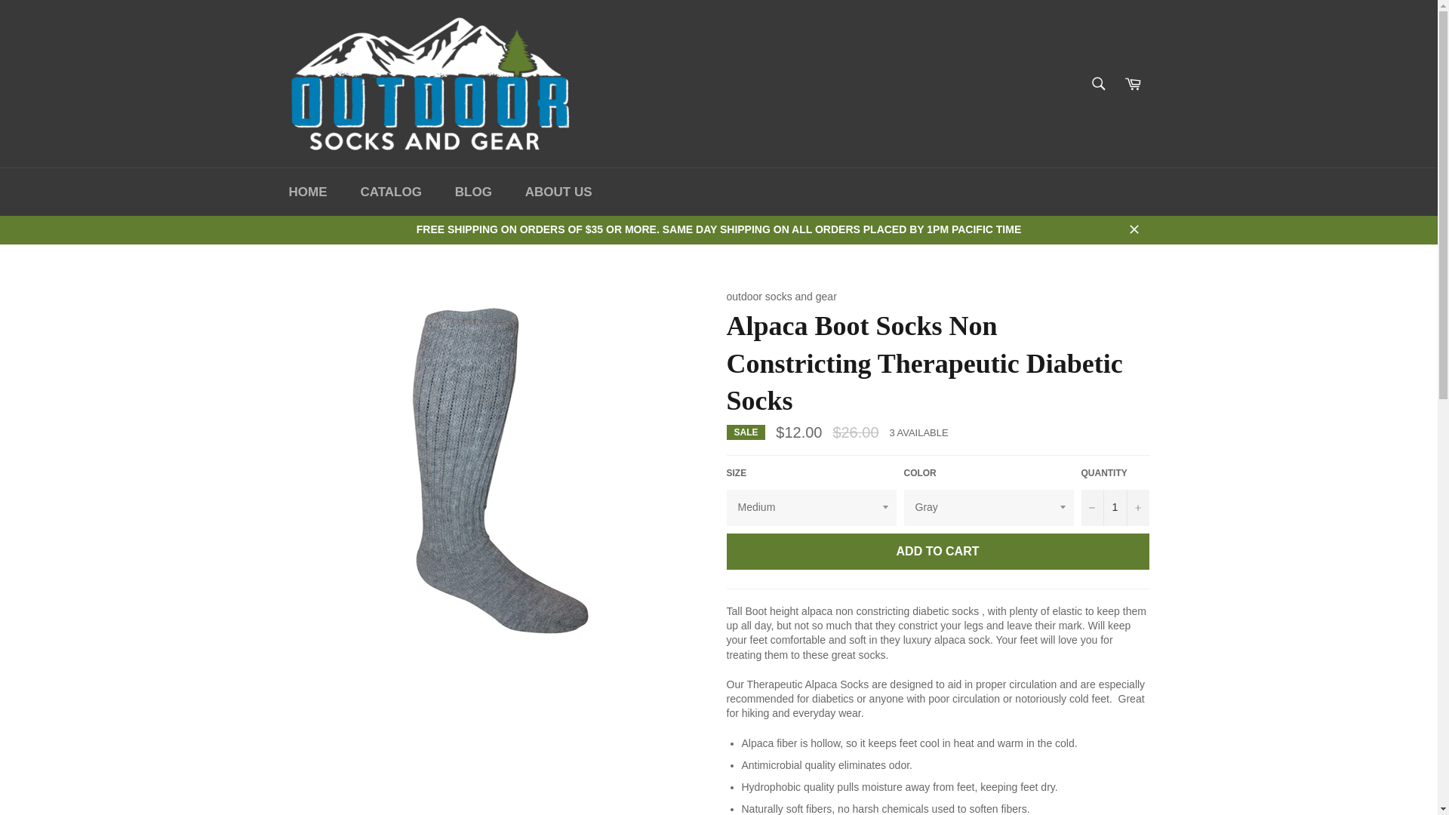 The image size is (1449, 815). I want to click on ABOUT US, so click(558, 192).